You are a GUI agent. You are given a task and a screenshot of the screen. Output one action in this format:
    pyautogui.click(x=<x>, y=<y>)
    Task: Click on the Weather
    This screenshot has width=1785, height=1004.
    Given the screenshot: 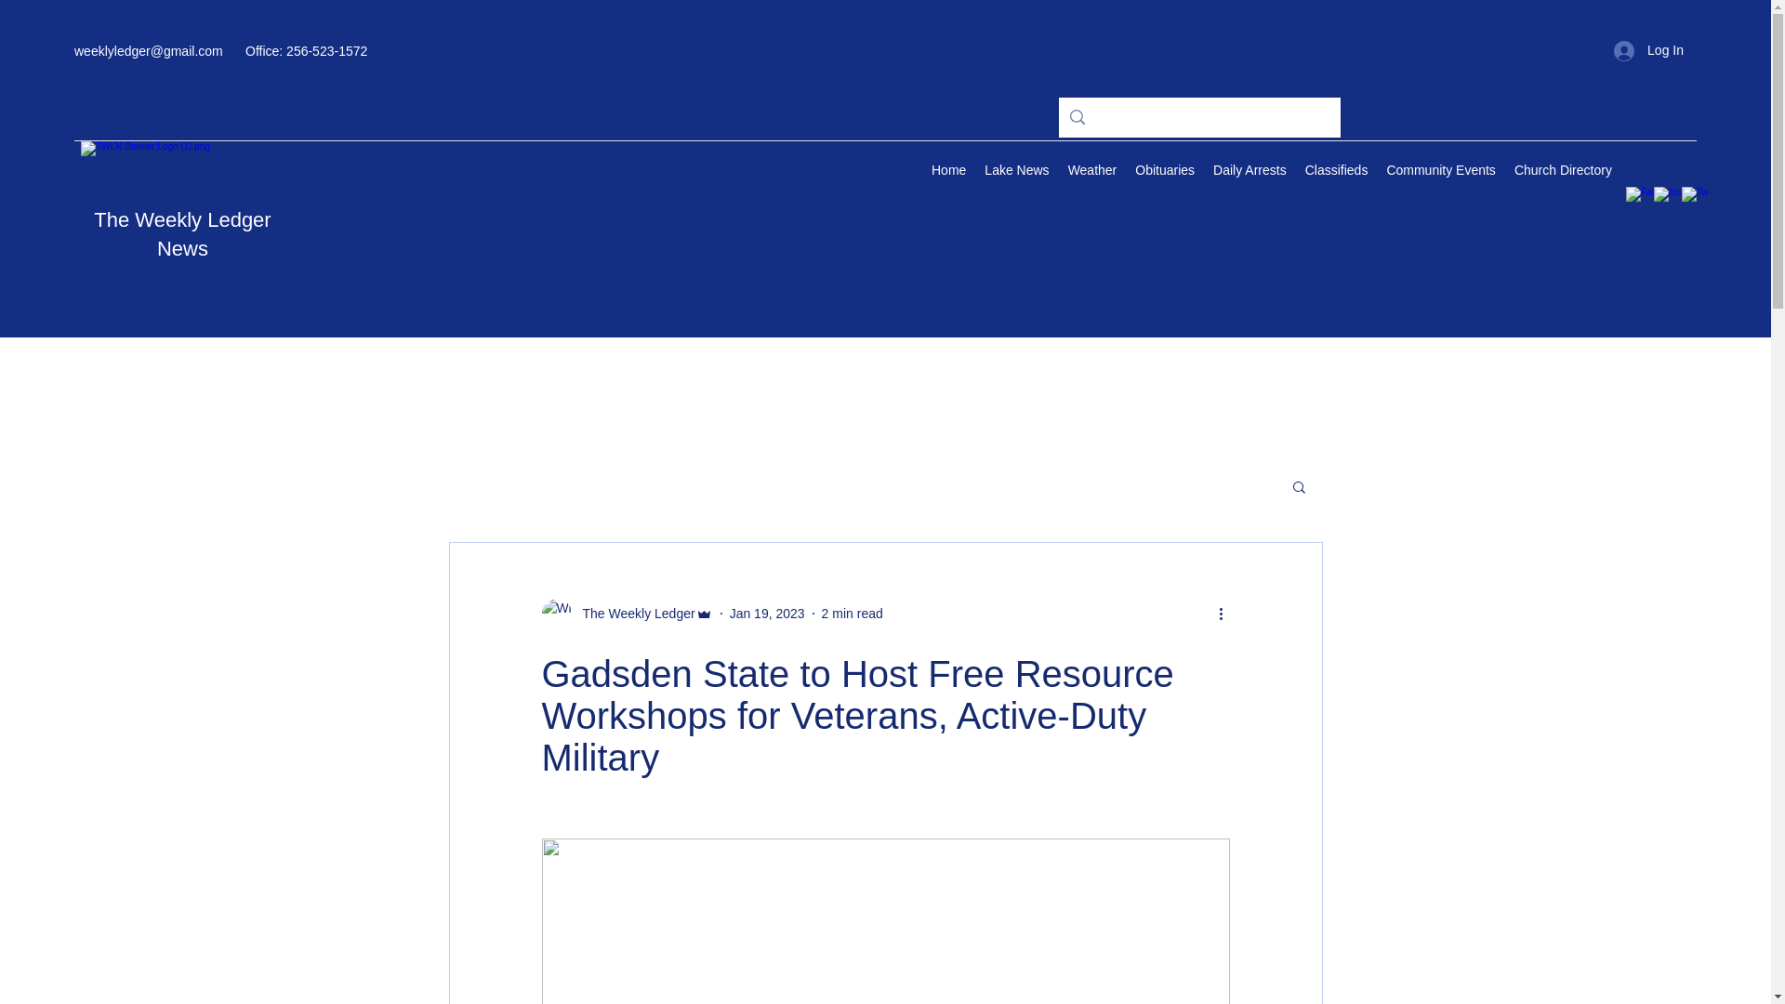 What is the action you would take?
    pyautogui.click(x=1091, y=172)
    